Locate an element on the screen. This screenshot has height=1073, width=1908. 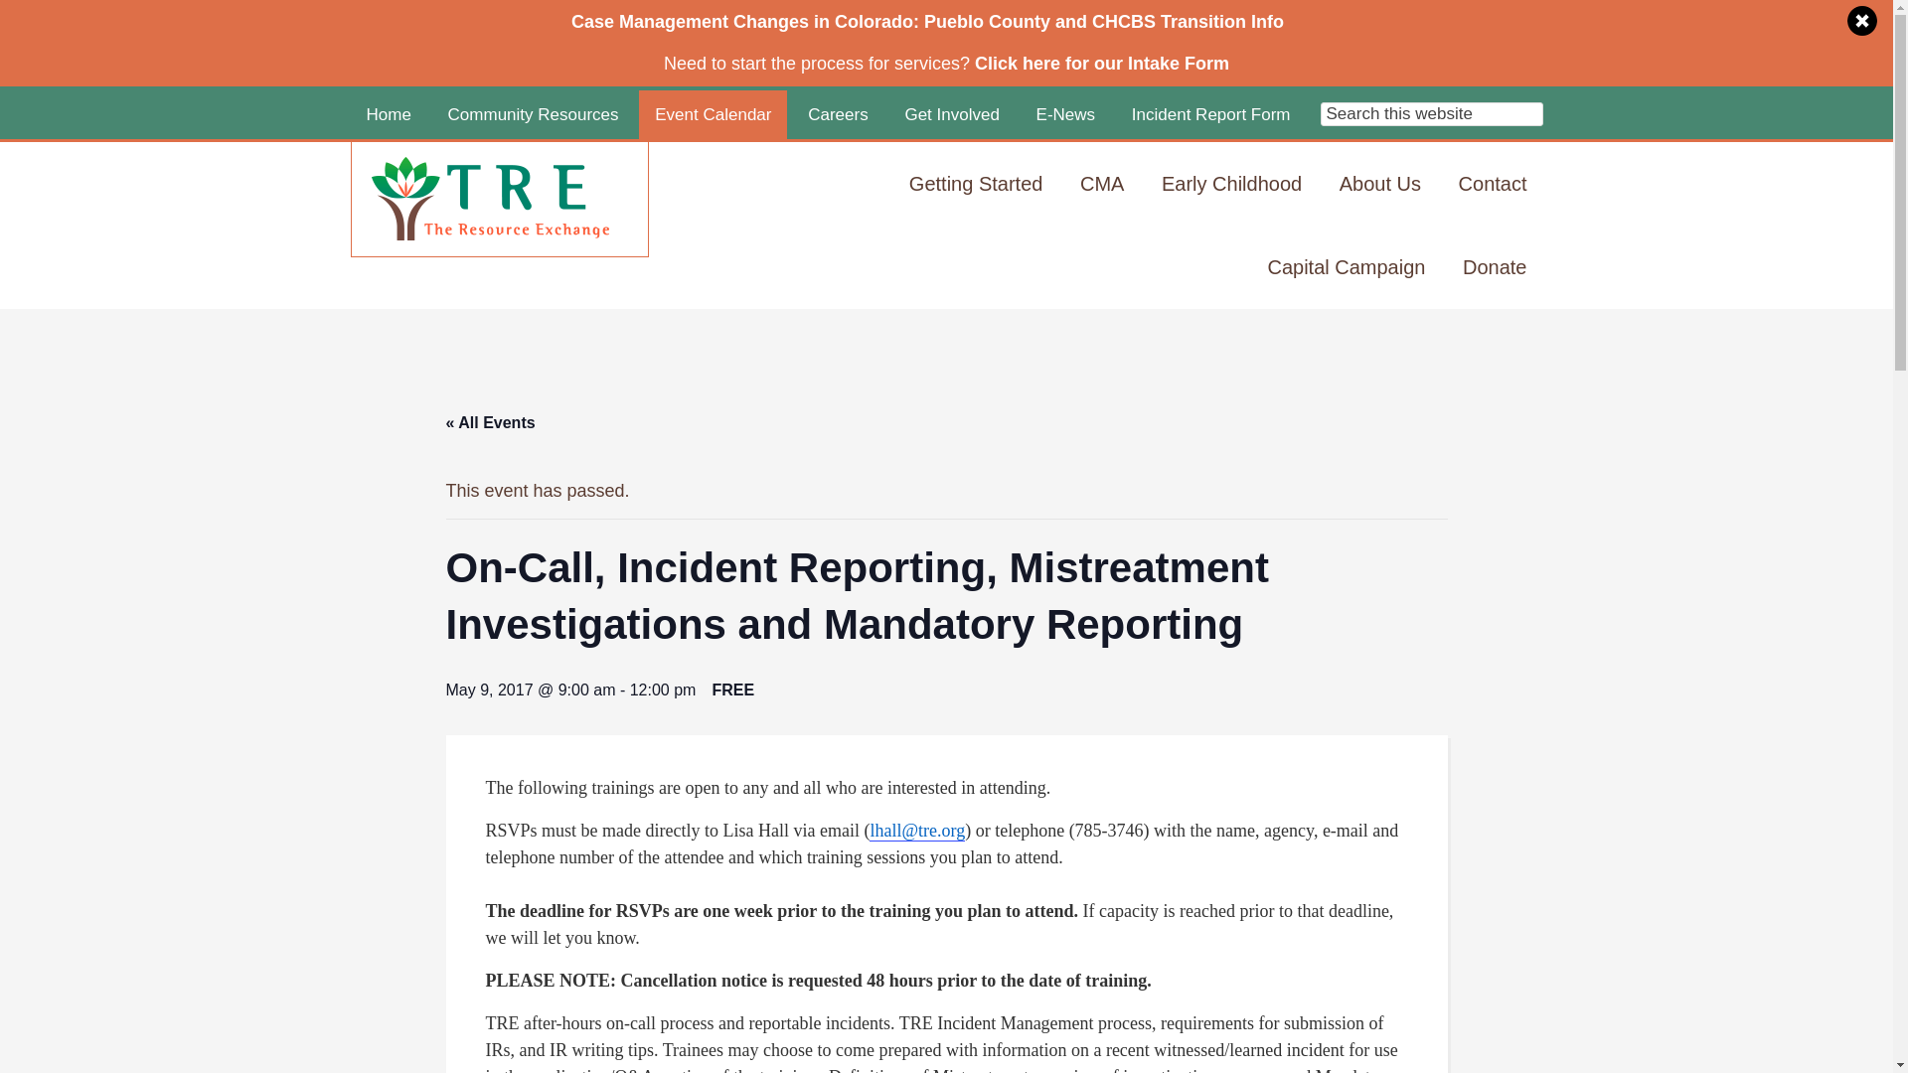
Early Childhood is located at coordinates (1232, 183).